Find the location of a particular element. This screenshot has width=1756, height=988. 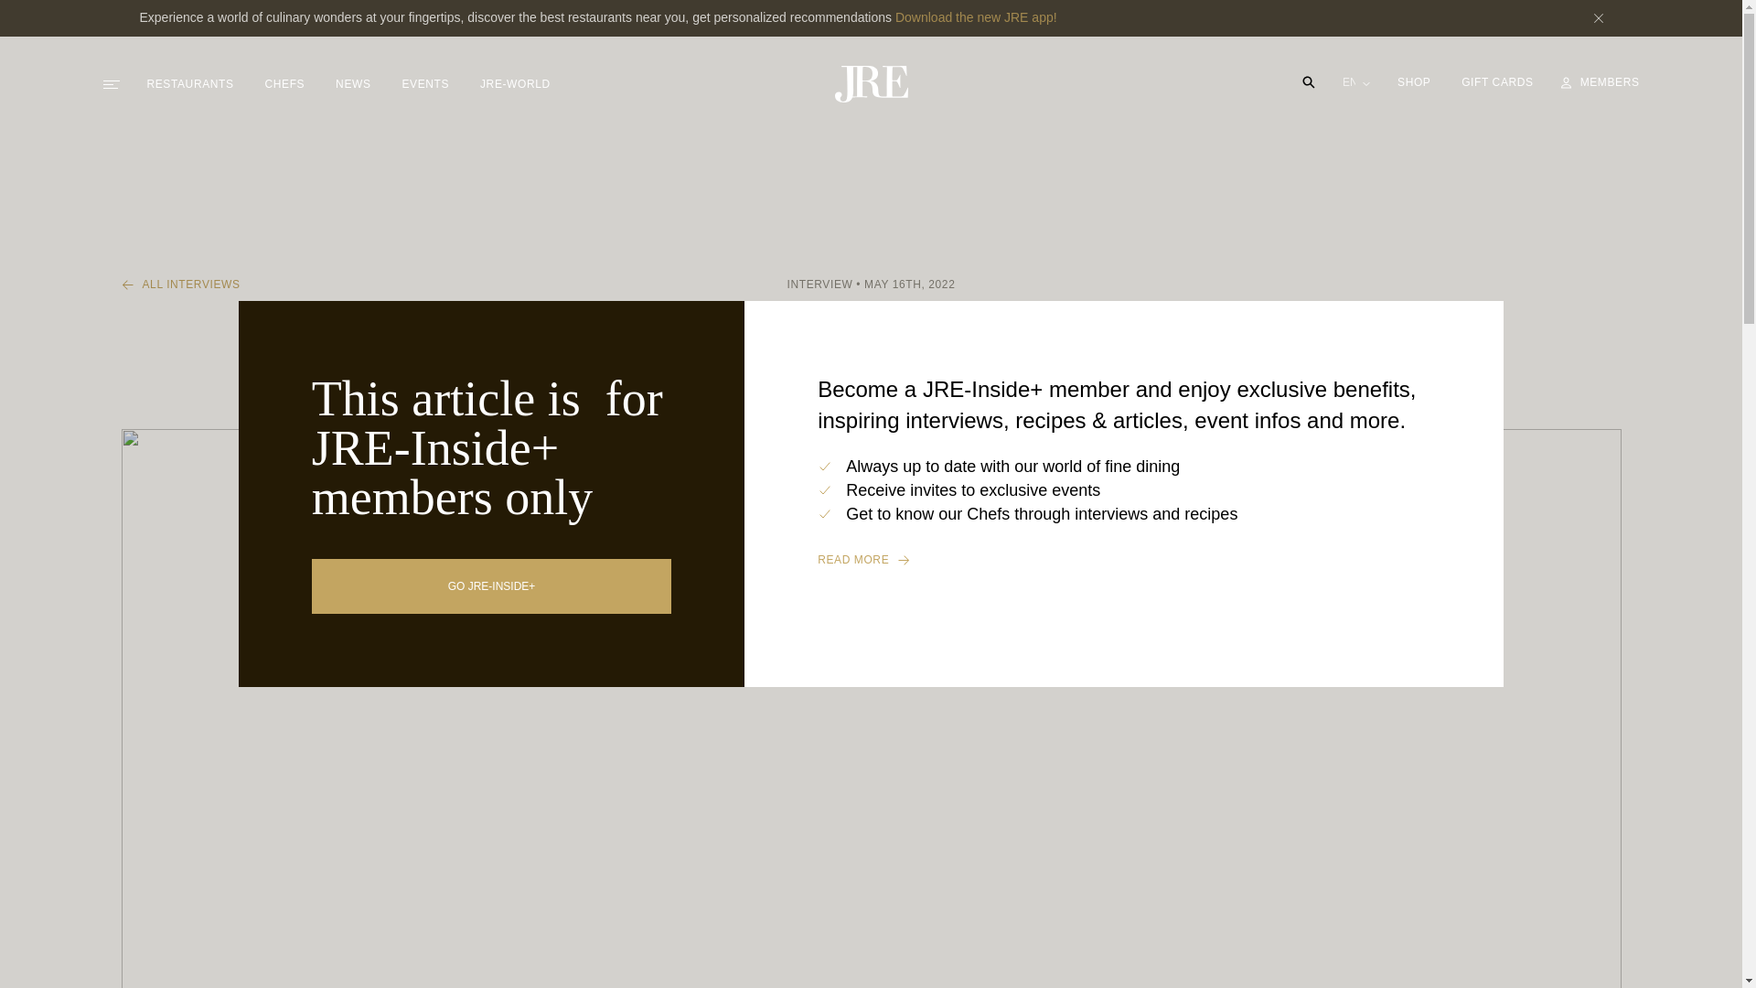

SHOP is located at coordinates (1416, 82).